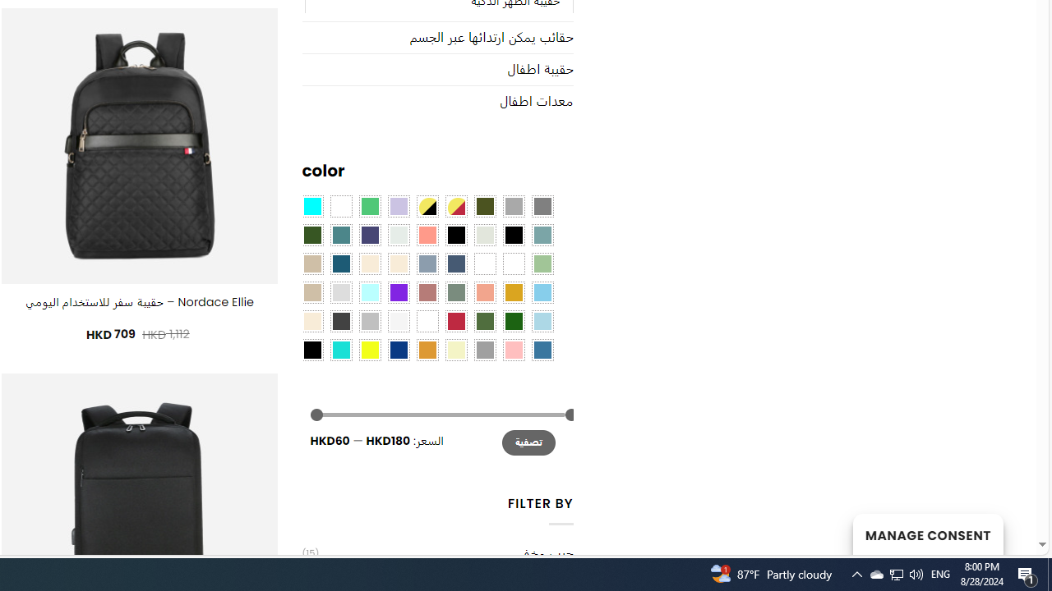 The height and width of the screenshot is (591, 1052). What do you see at coordinates (370, 263) in the screenshot?
I see `Caramel` at bounding box center [370, 263].